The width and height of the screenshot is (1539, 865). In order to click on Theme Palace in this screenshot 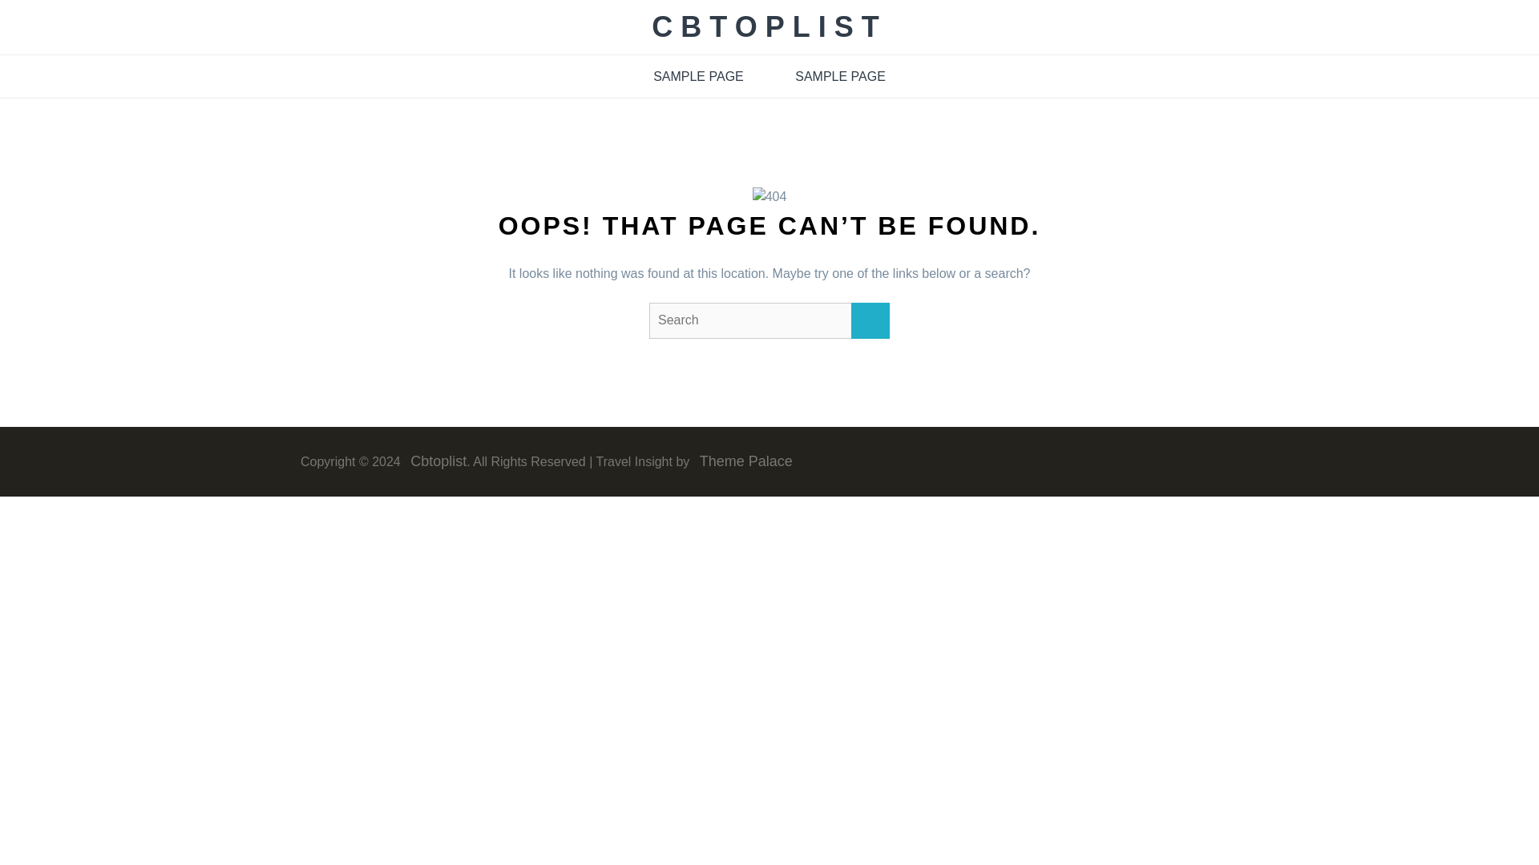, I will do `click(742, 461)`.